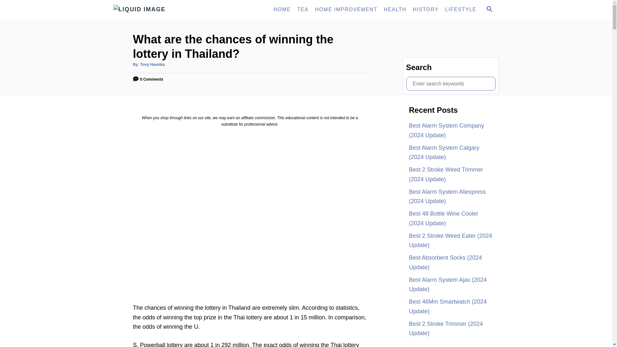 This screenshot has width=617, height=347. What do you see at coordinates (395, 9) in the screenshot?
I see `HISTORY` at bounding box center [395, 9].